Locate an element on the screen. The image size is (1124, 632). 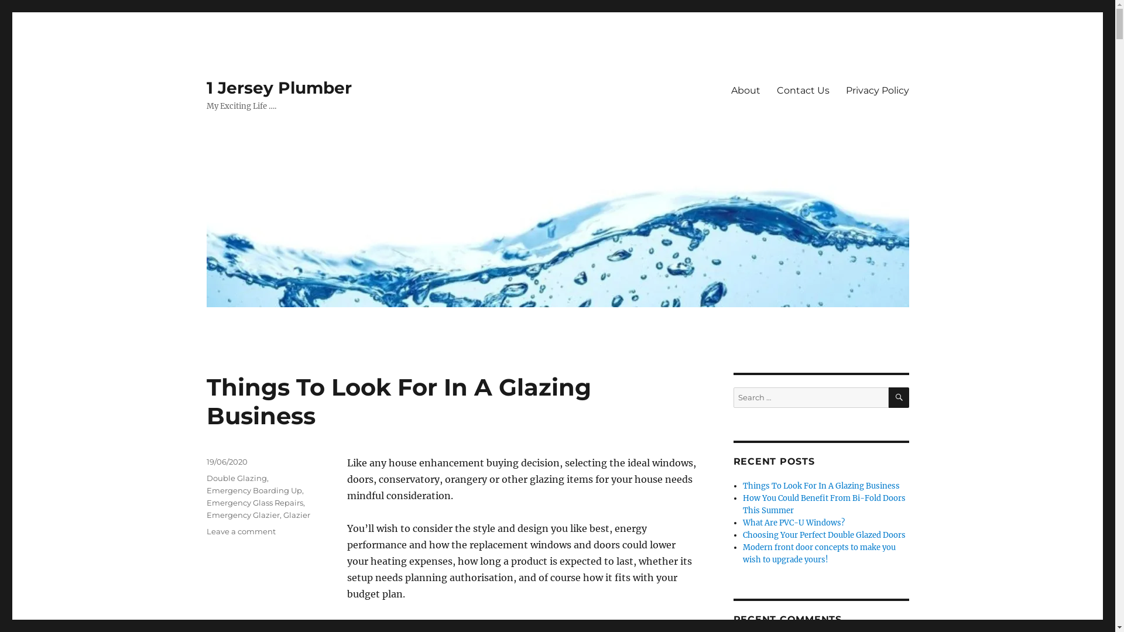
Things To Look For In A Glazing Business is located at coordinates (821, 486).